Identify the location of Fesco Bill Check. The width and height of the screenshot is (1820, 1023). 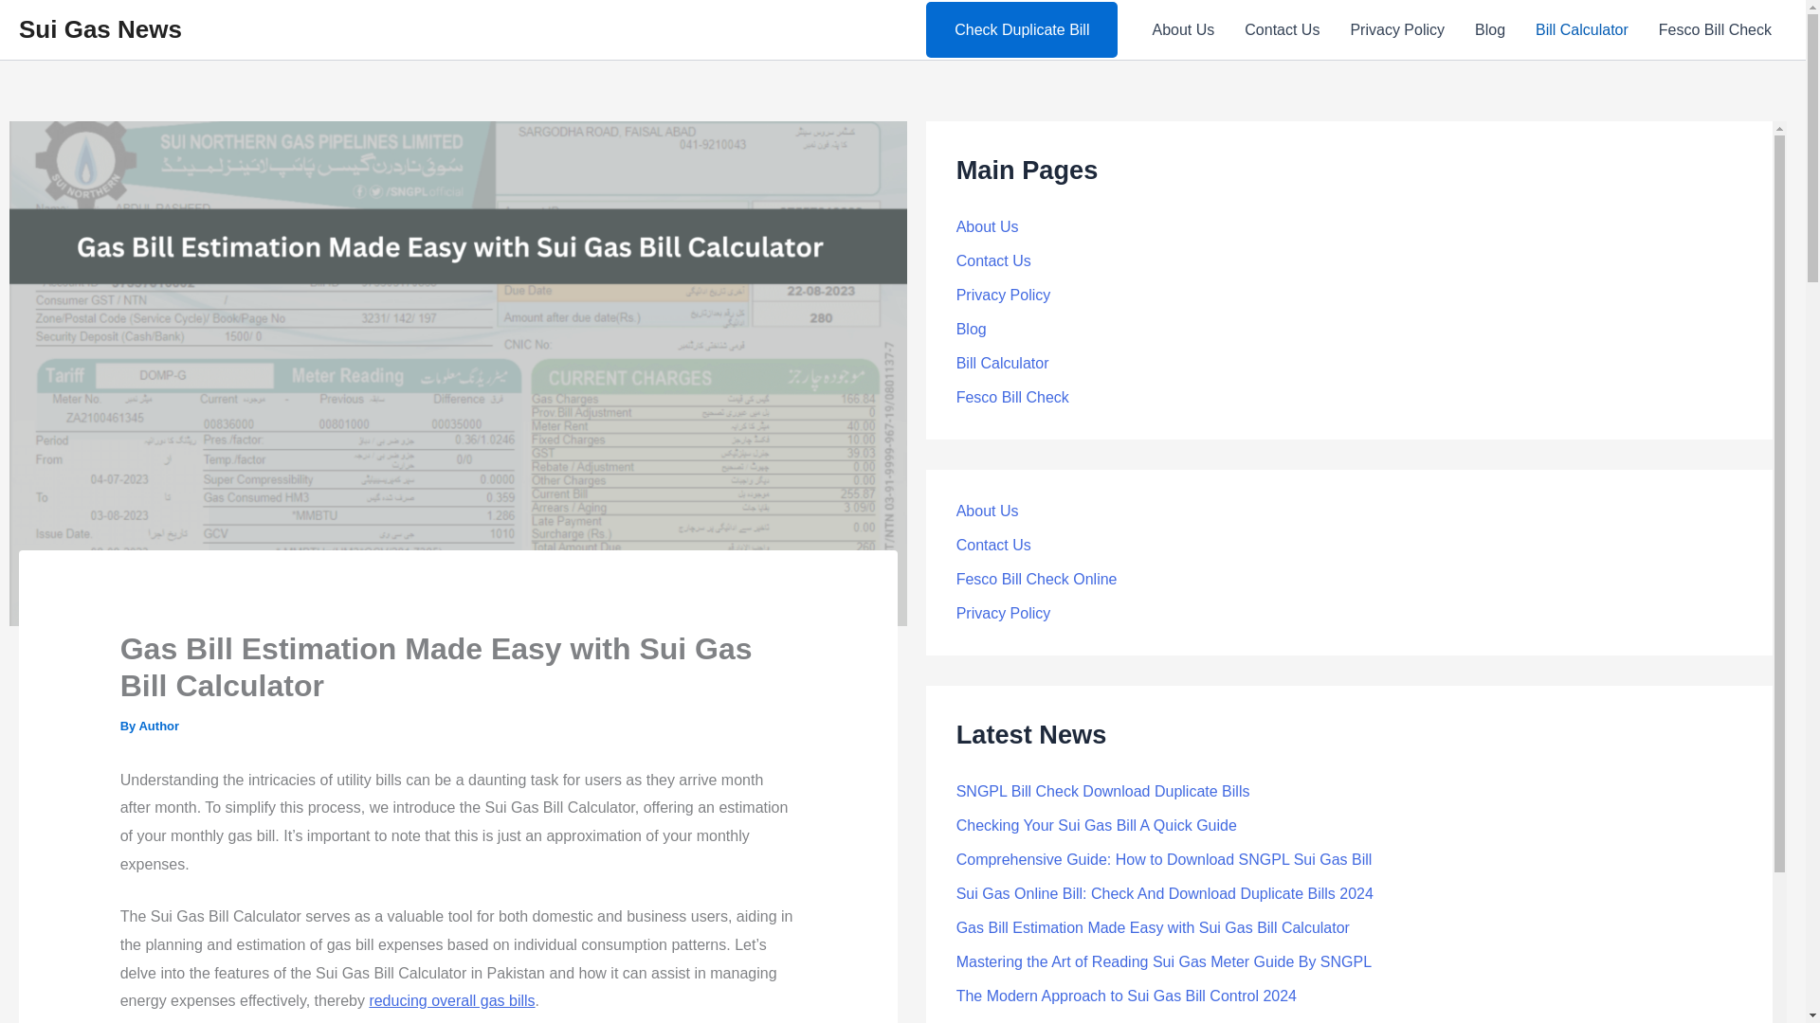
(1715, 30).